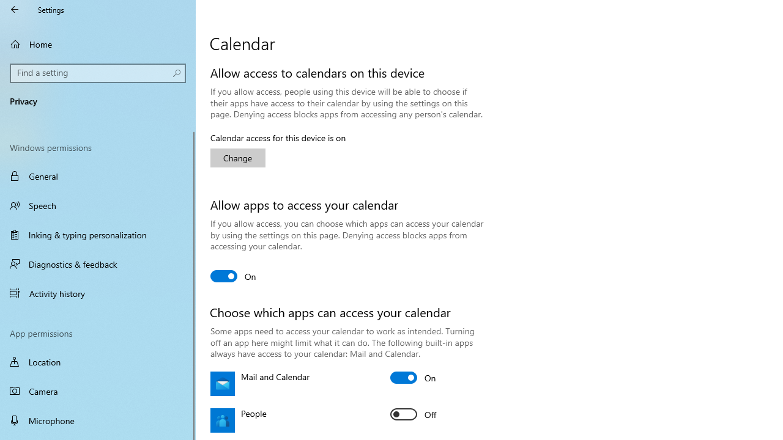 This screenshot has width=783, height=440. Describe the element at coordinates (98, 235) in the screenshot. I see `Inking & typing personalization` at that location.